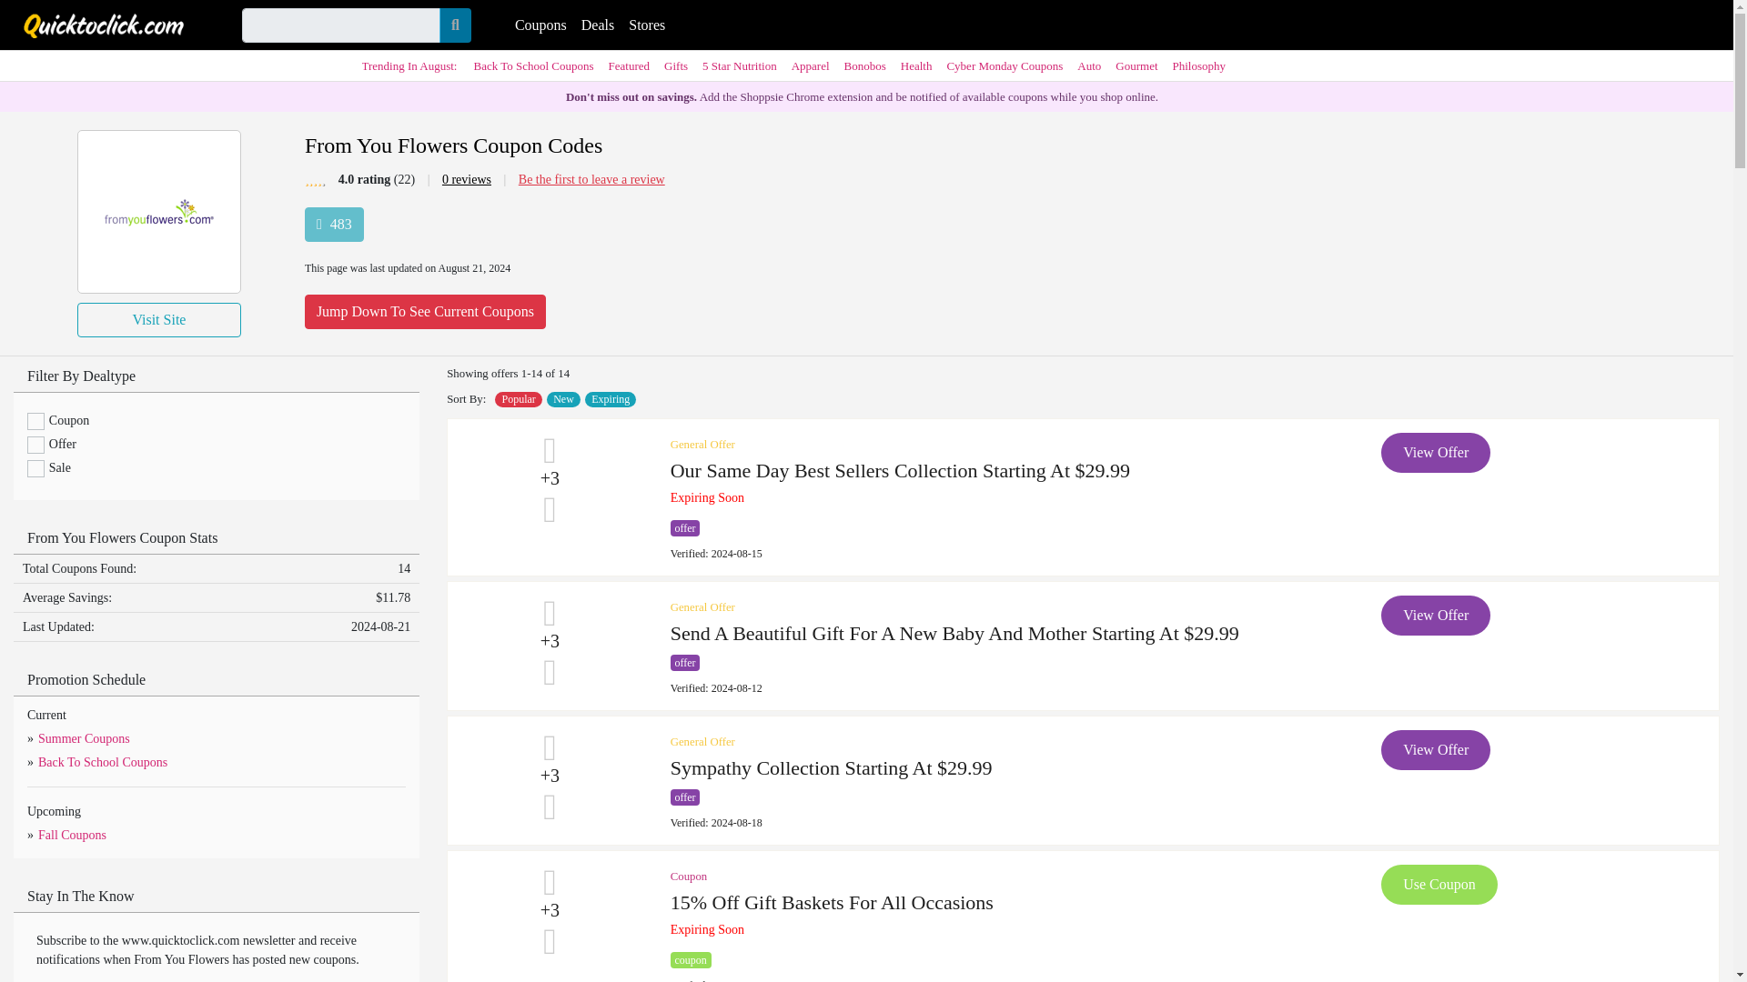  Describe the element at coordinates (1005, 65) in the screenshot. I see `Cyber Monday Coupons` at that location.